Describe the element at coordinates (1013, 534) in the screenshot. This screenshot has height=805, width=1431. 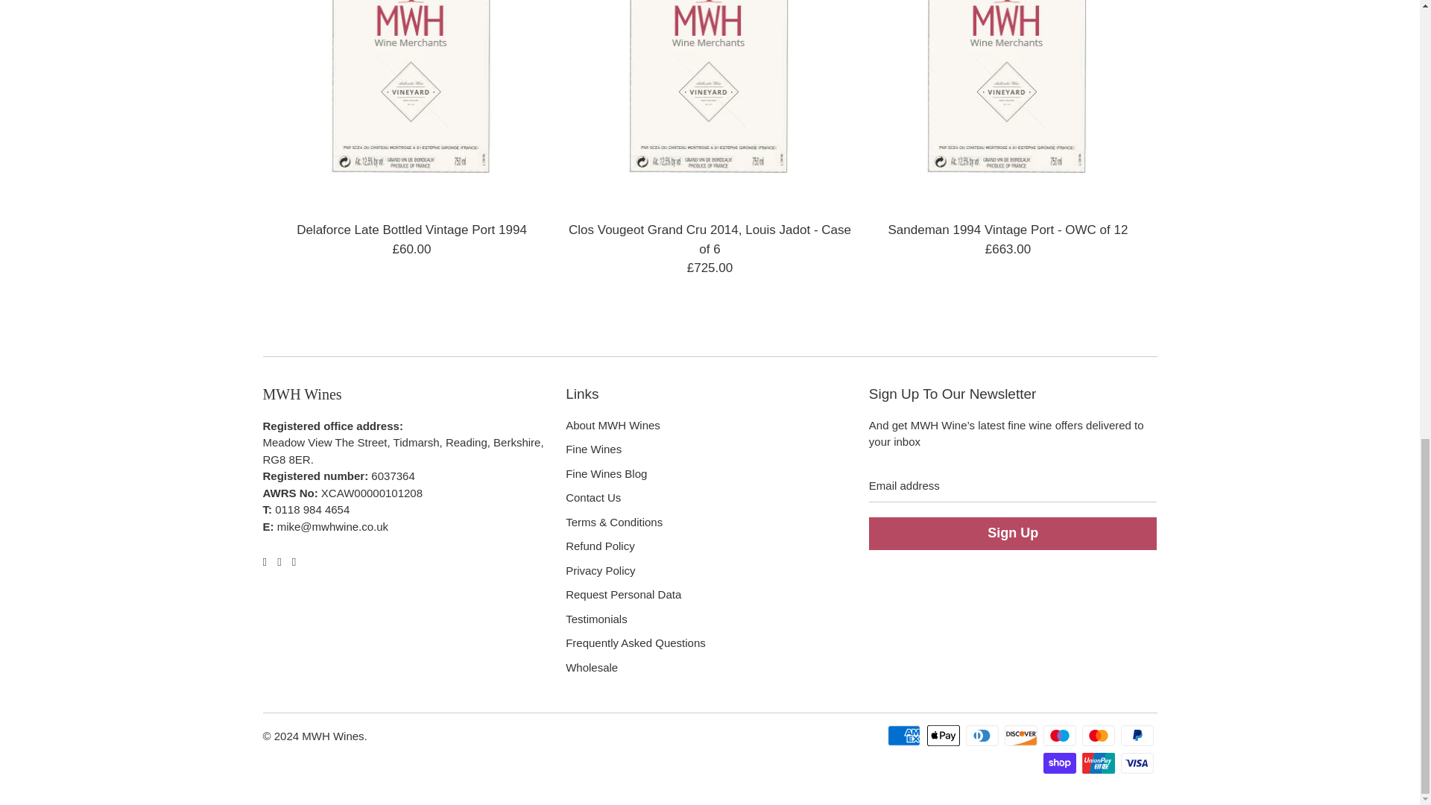
I see `Sign Up` at that location.